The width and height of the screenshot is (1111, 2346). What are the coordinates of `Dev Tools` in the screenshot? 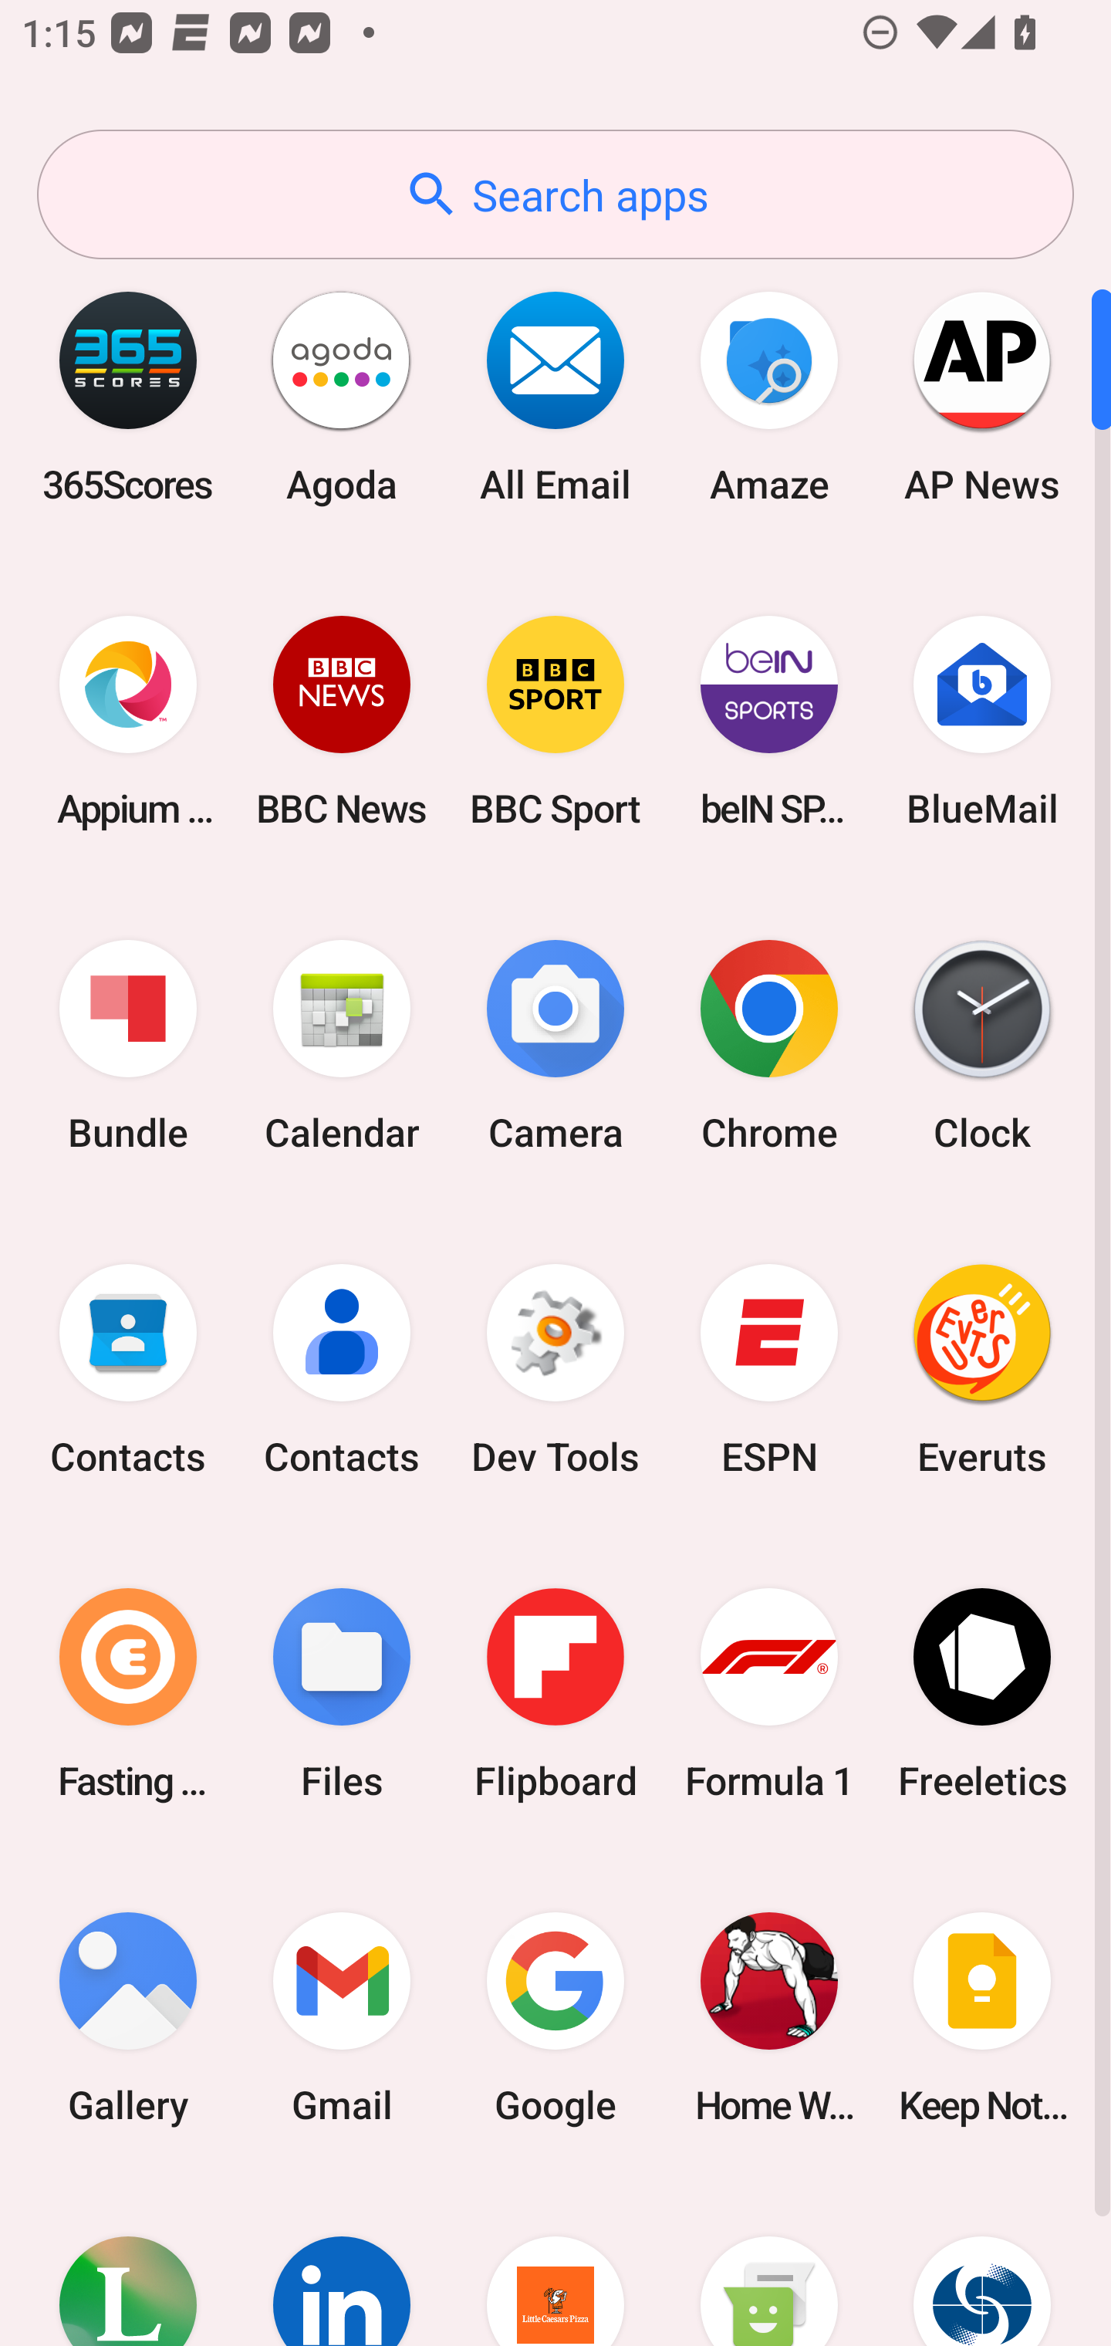 It's located at (555, 1370).